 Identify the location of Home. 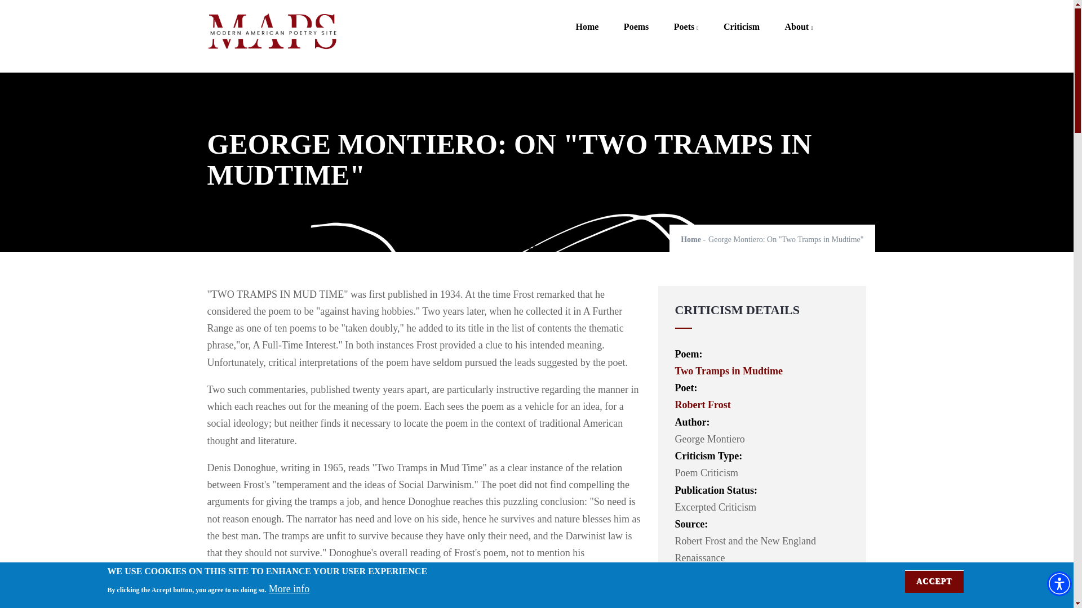
(587, 19).